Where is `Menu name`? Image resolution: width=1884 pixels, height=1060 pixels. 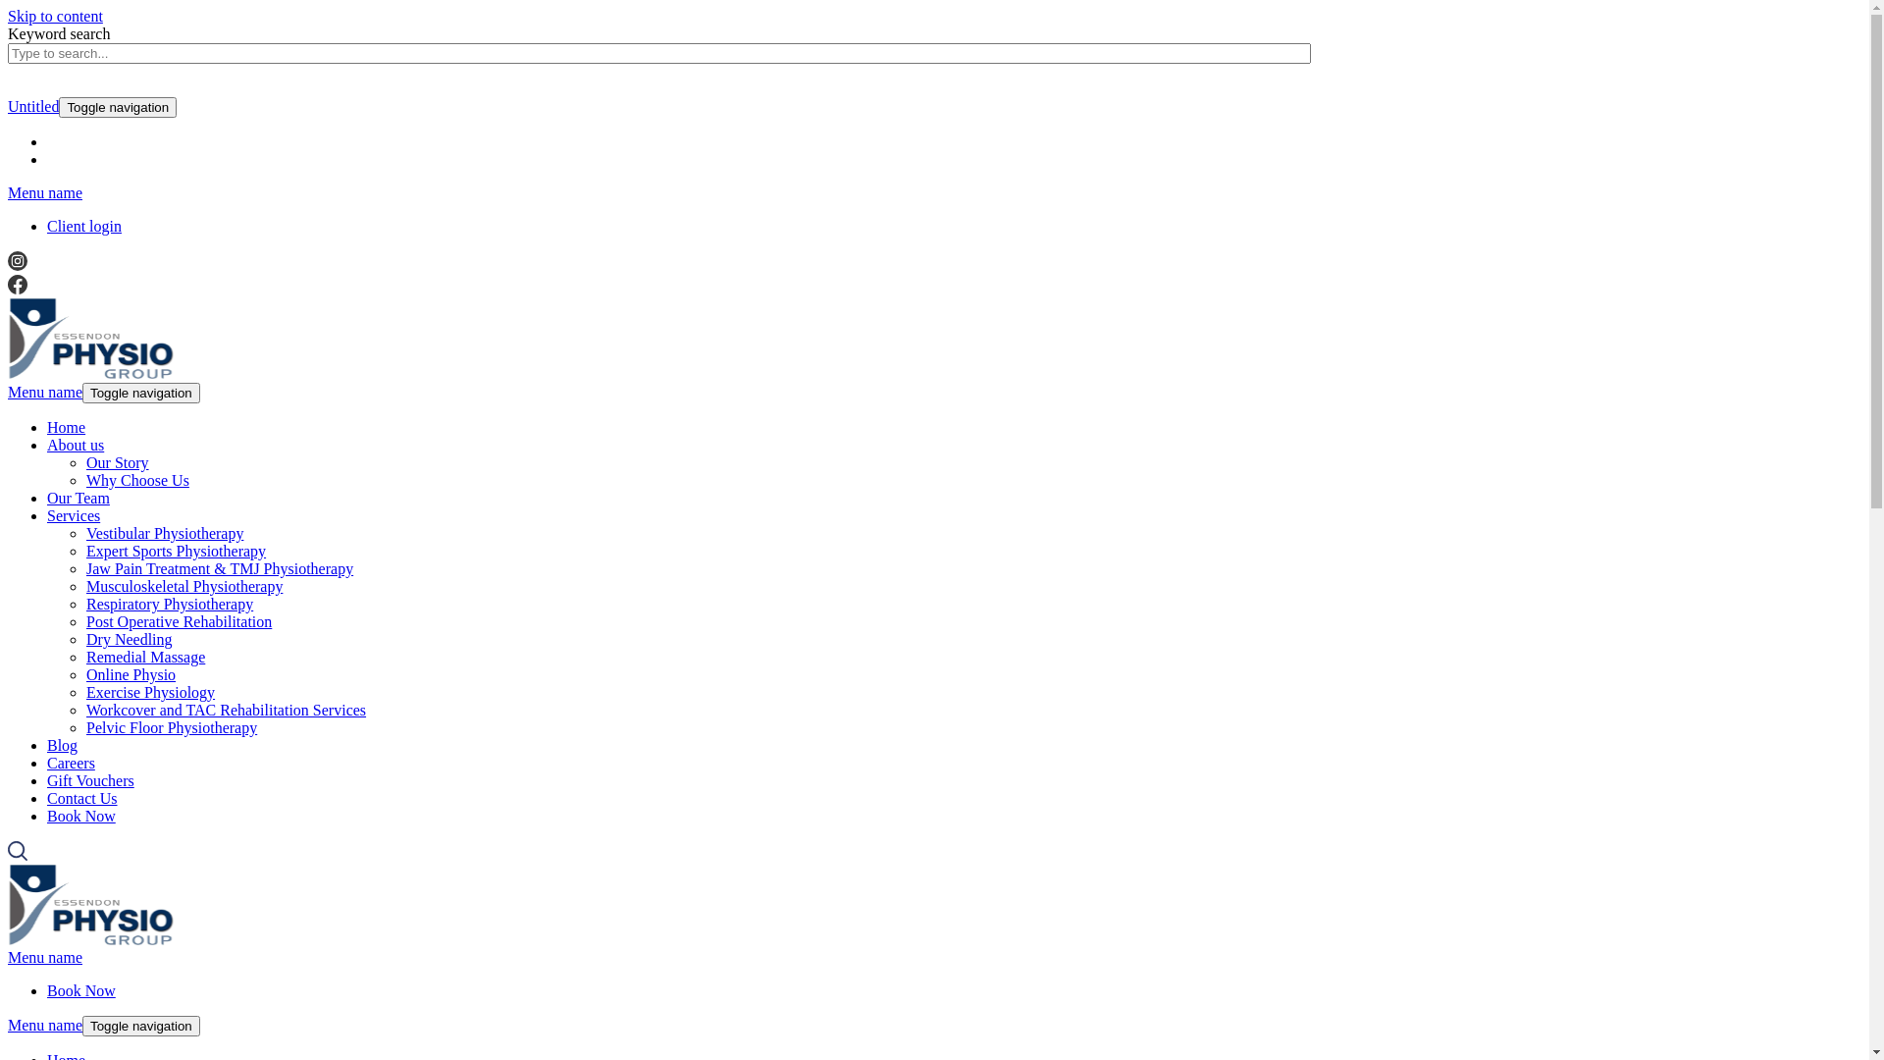
Menu name is located at coordinates (45, 958).